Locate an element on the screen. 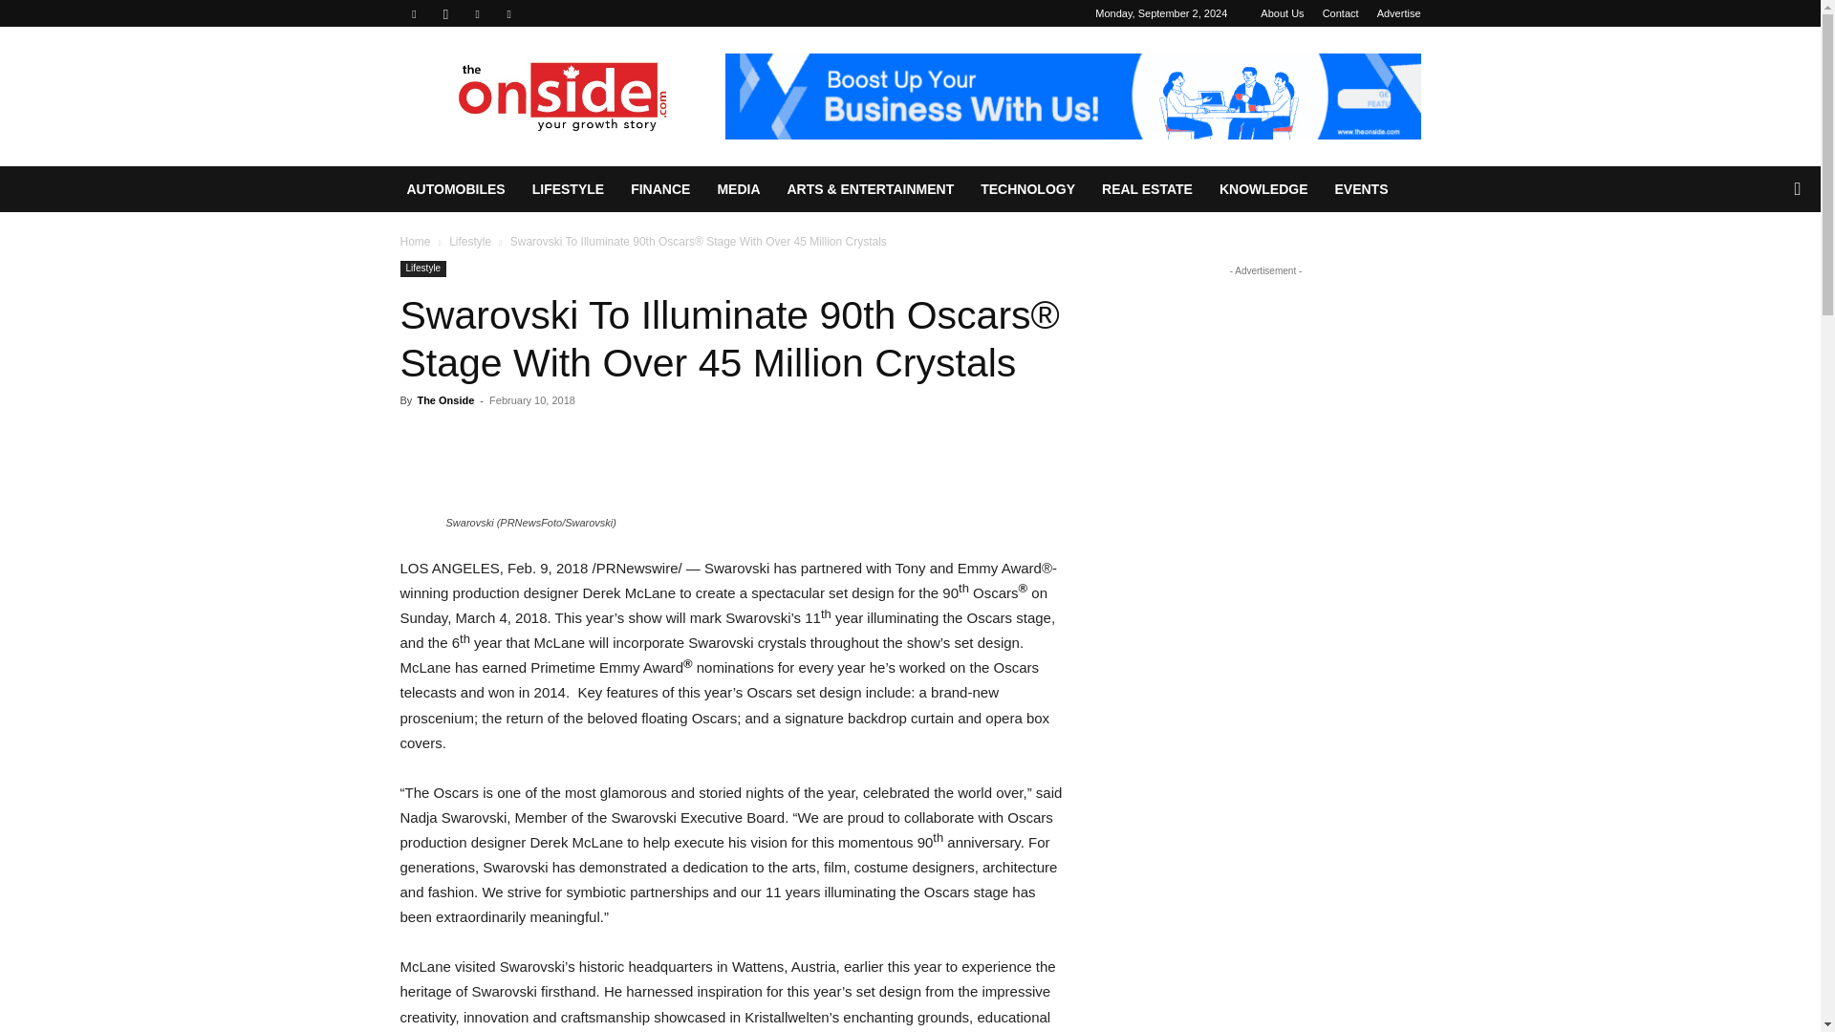 The height and width of the screenshot is (1032, 1835). www.theonside.com is located at coordinates (561, 96).